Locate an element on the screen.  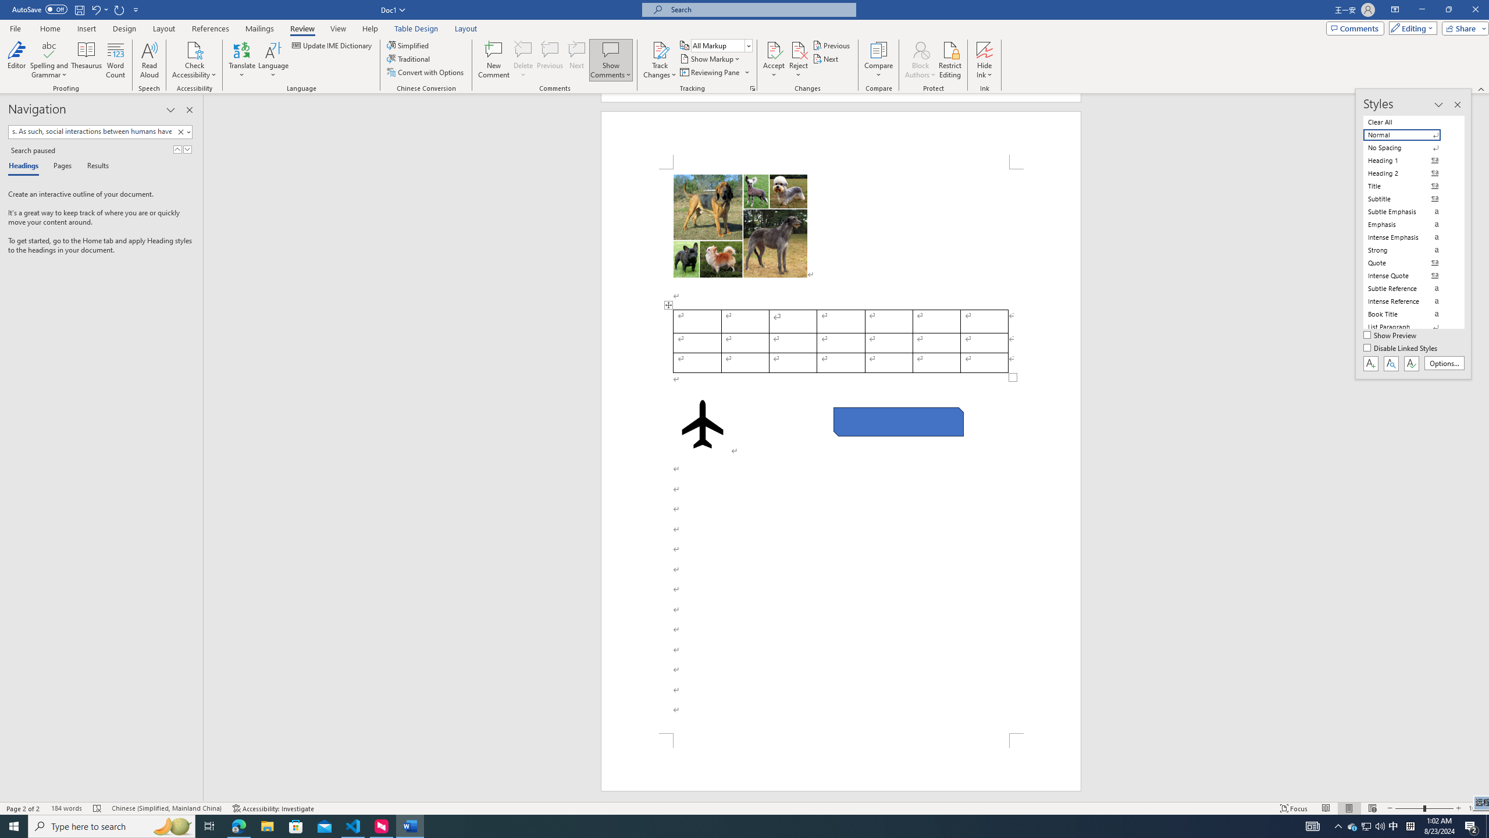
Undo Style is located at coordinates (95, 9).